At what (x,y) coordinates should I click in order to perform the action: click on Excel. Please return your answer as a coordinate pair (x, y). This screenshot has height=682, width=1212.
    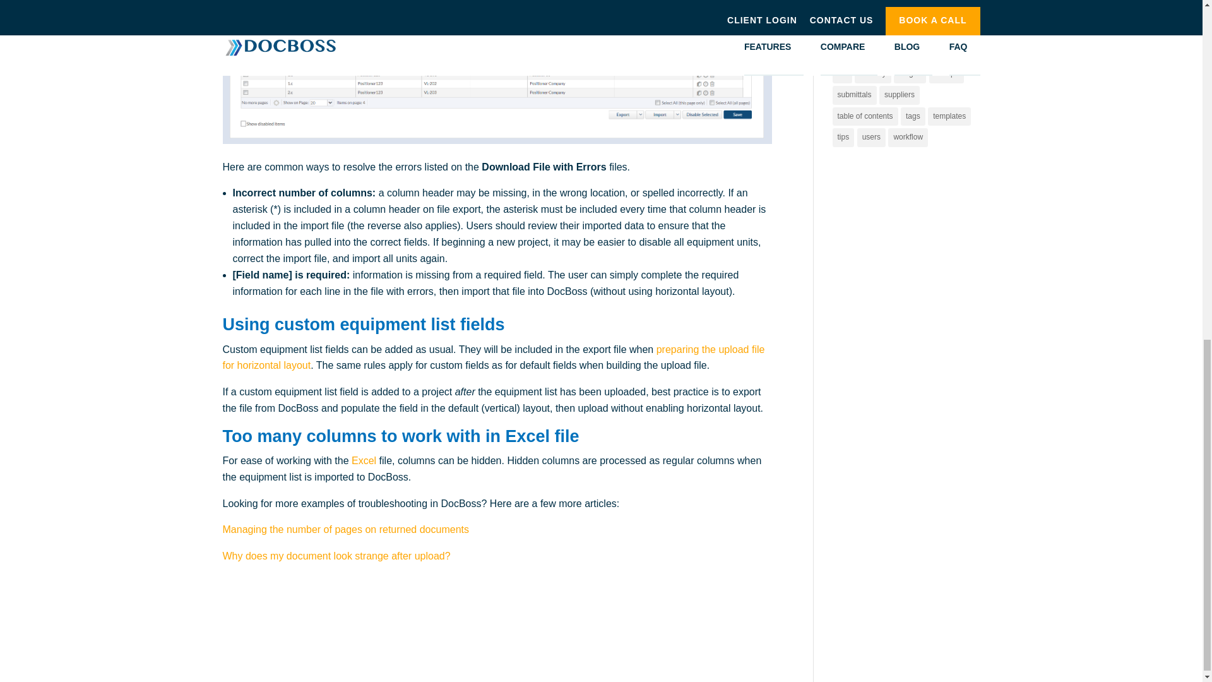
    Looking at the image, I should click on (364, 460).